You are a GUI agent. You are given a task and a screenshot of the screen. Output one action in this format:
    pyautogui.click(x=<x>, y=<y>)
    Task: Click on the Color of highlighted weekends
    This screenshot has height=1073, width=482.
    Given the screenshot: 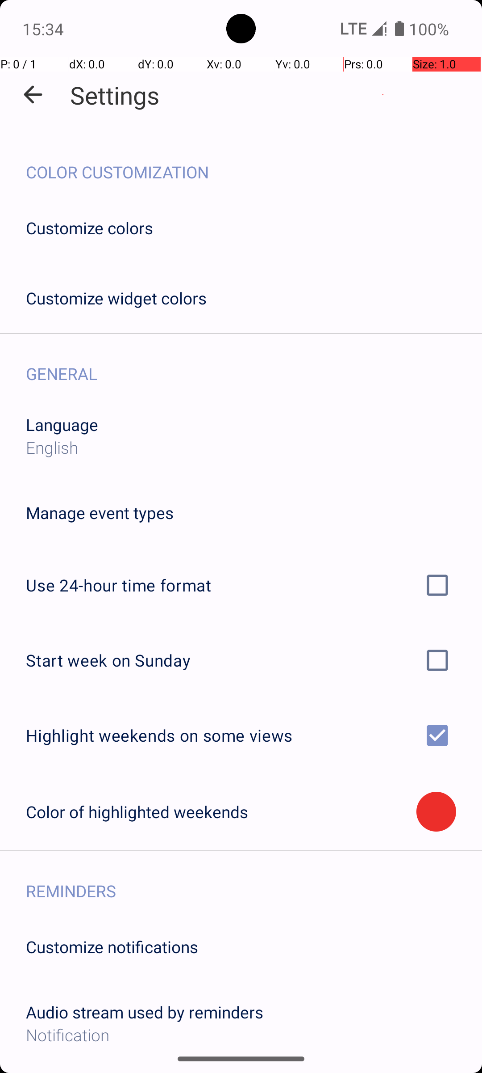 What is the action you would take?
    pyautogui.click(x=221, y=812)
    